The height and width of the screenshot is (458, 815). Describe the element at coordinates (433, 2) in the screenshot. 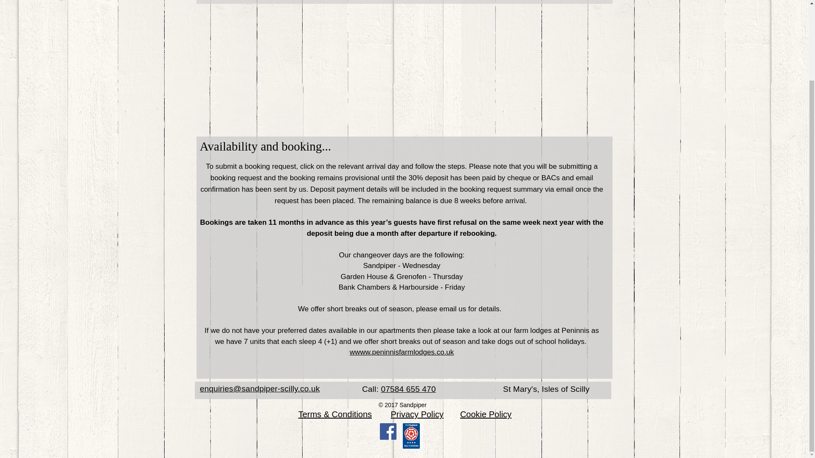

I see `The islands` at that location.